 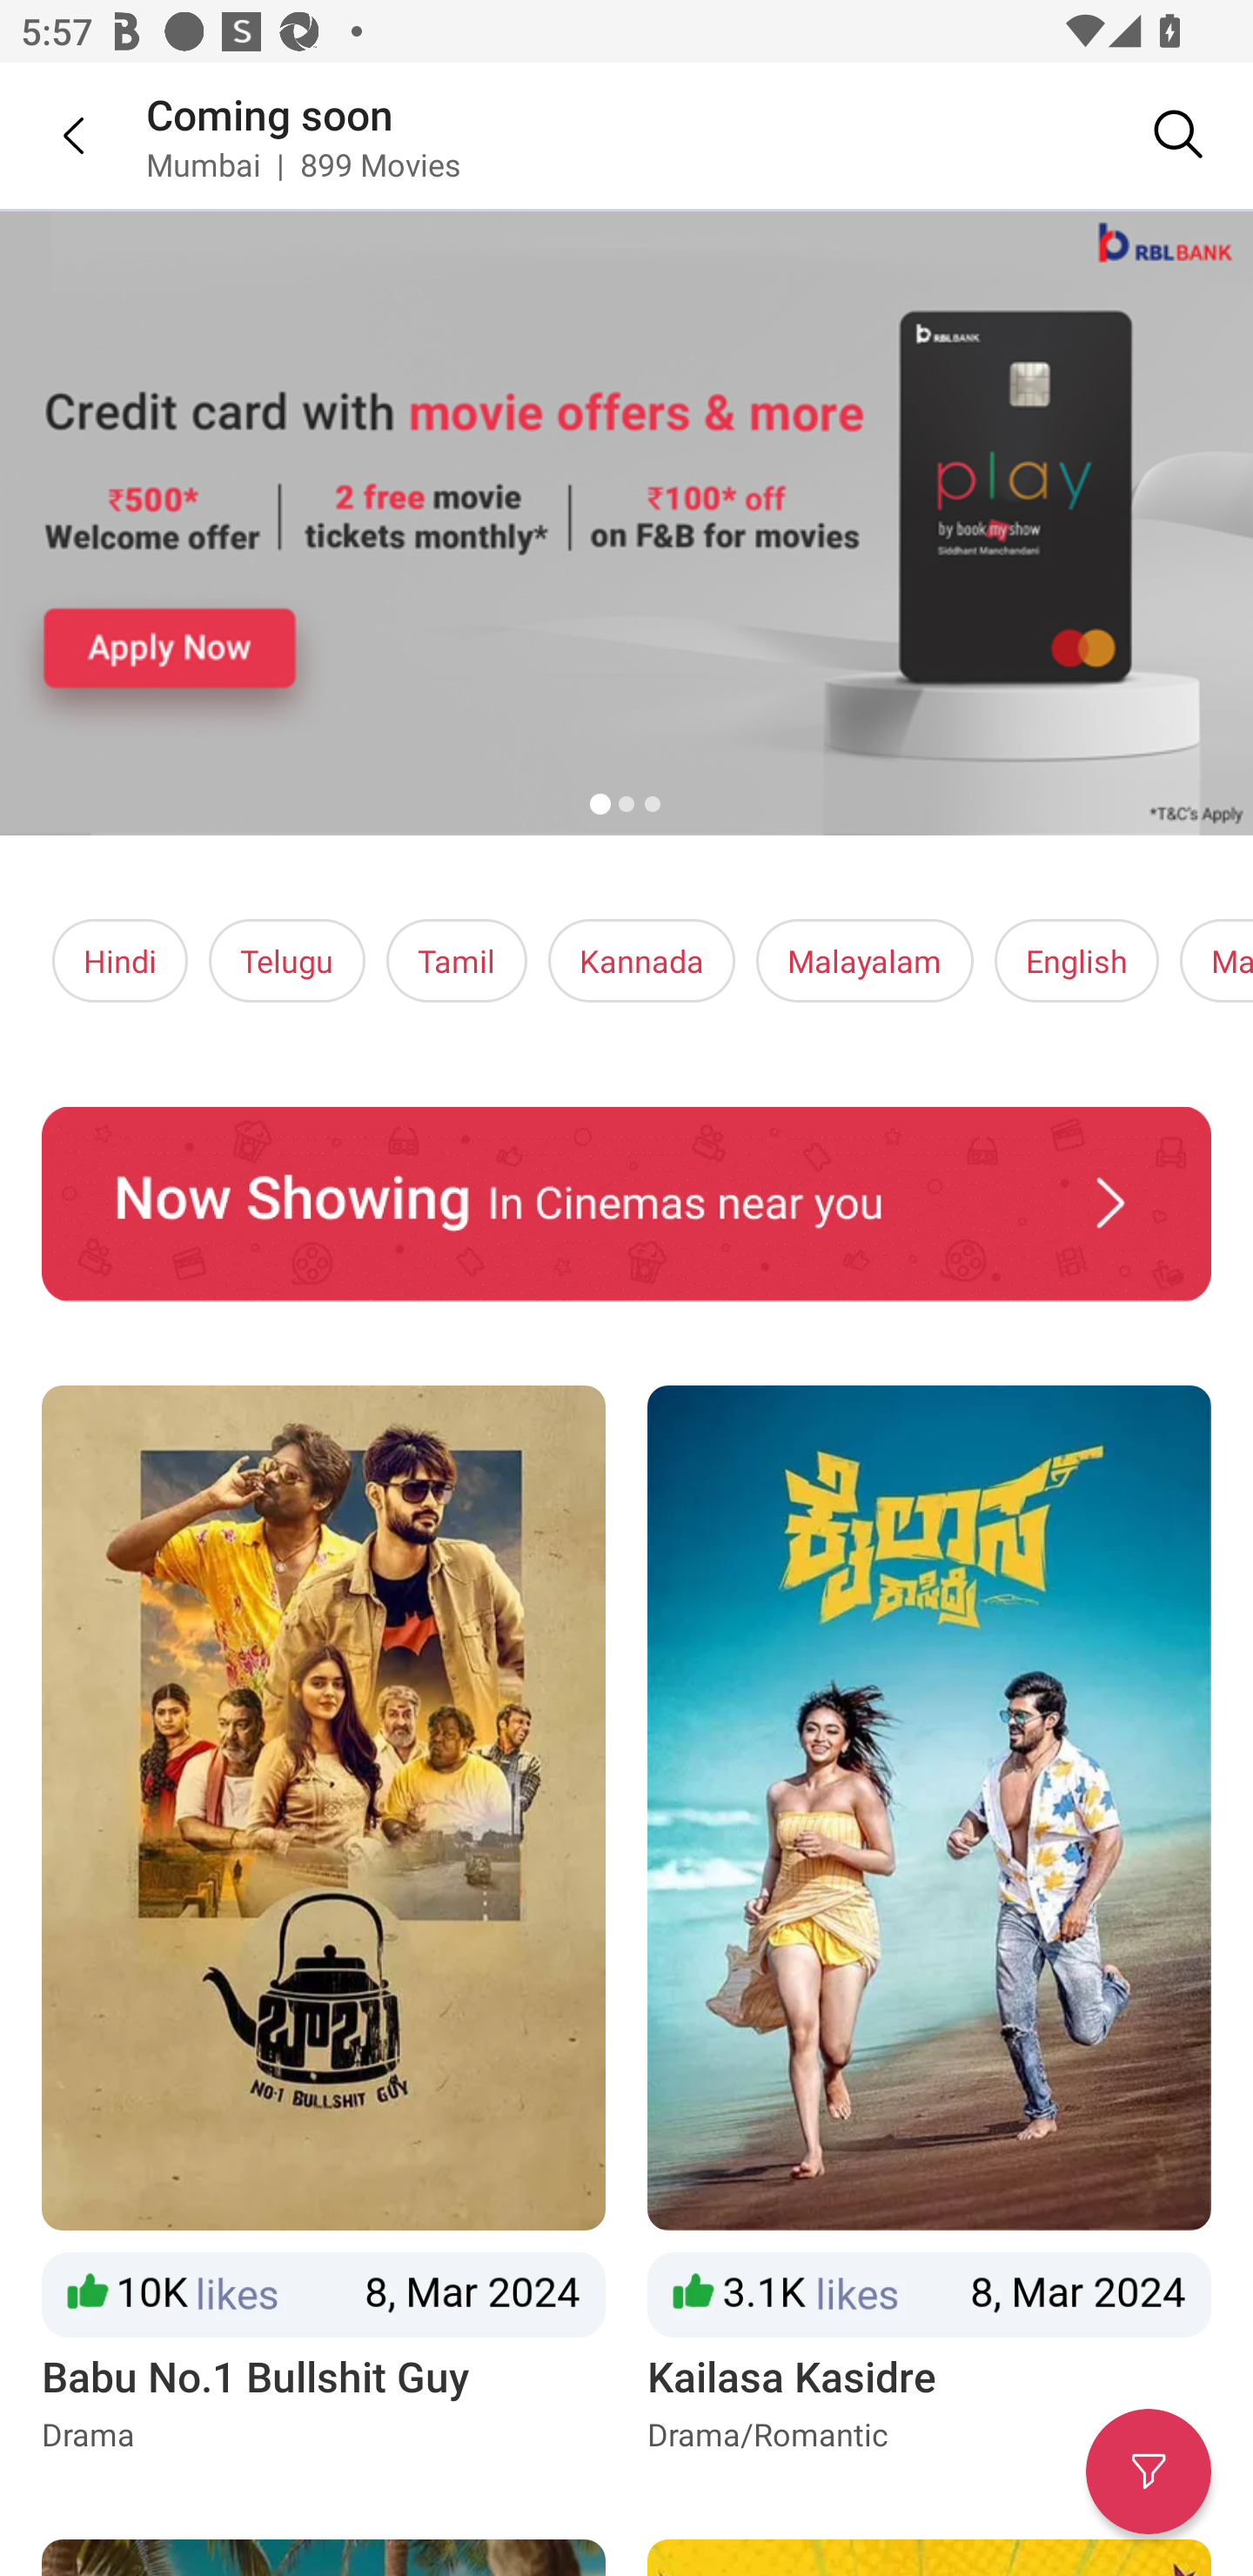 I want to click on Telugu, so click(x=287, y=961).